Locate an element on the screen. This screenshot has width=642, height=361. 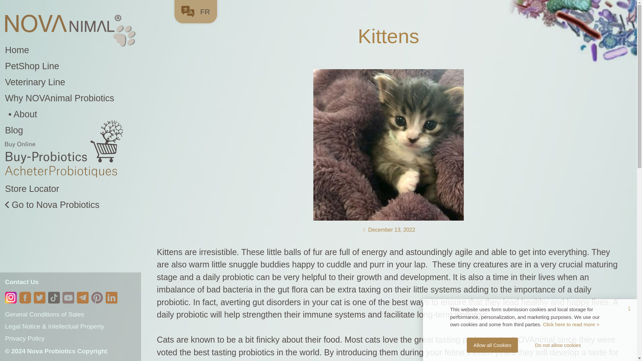
Store Locator is located at coordinates (71, 189).